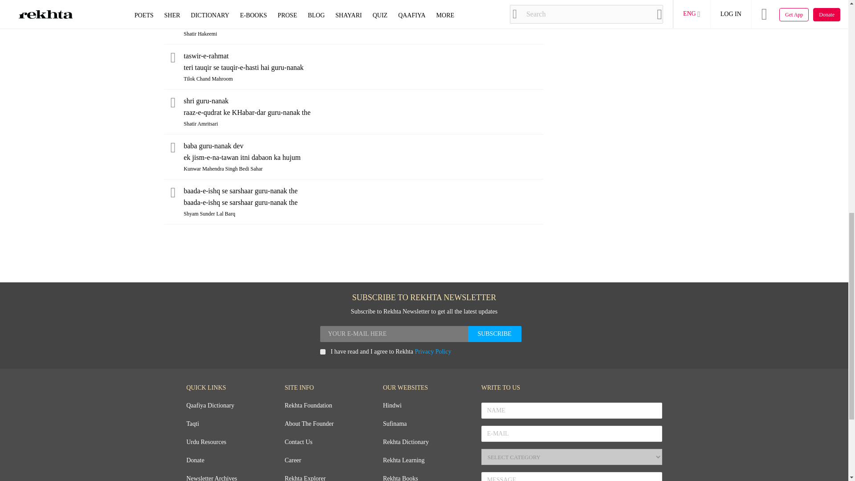 This screenshot has height=481, width=855. What do you see at coordinates (363, 146) in the screenshot?
I see `baba guru-nanak dev` at bounding box center [363, 146].